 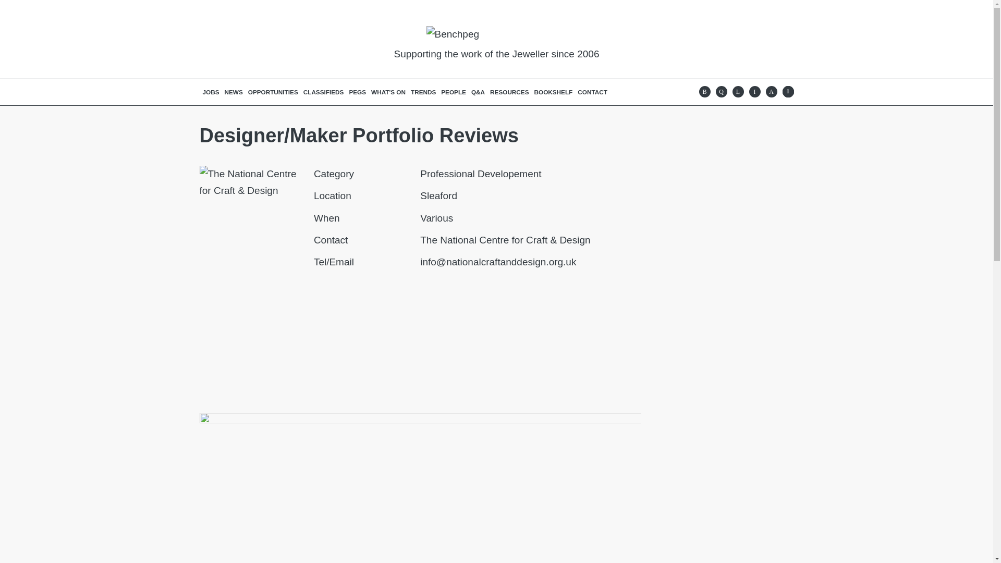 What do you see at coordinates (453, 92) in the screenshot?
I see `PEOPLE` at bounding box center [453, 92].